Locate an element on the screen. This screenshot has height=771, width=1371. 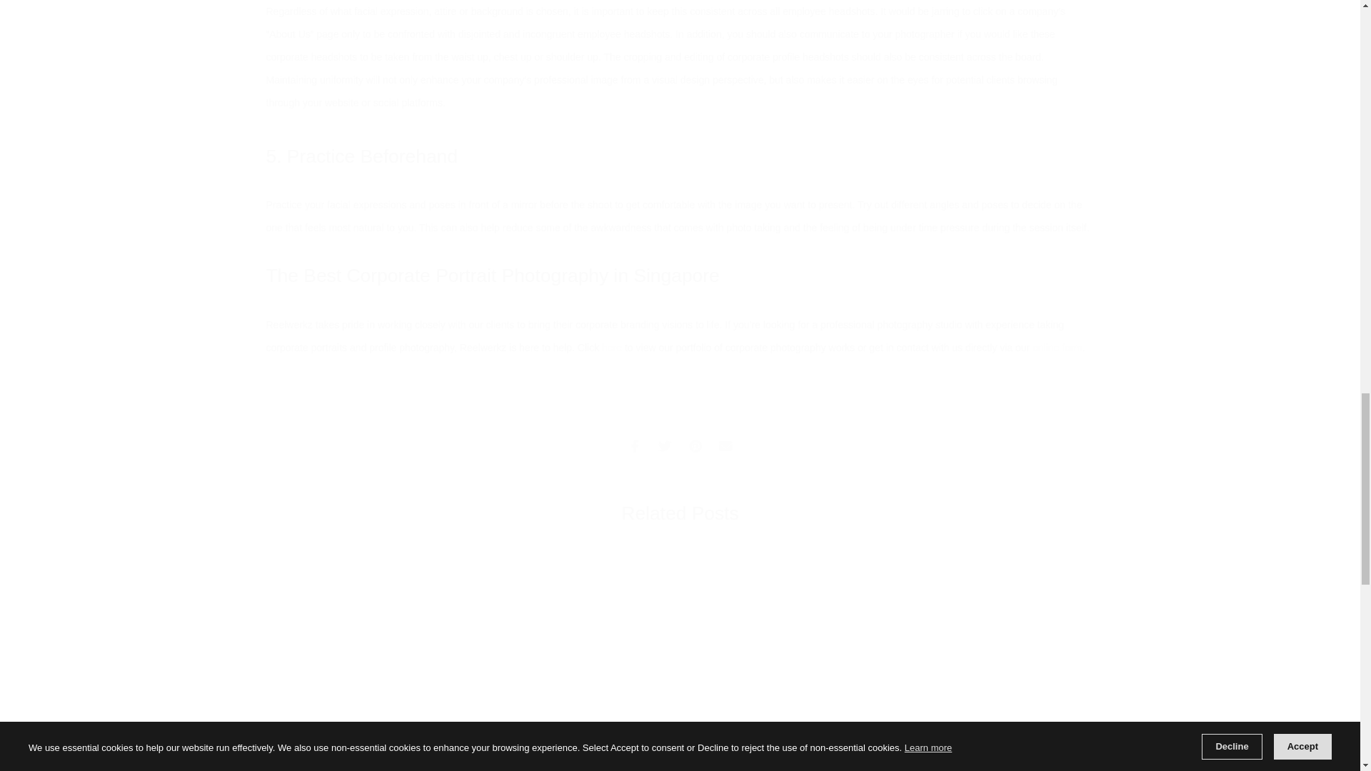
online form is located at coordinates (1057, 347).